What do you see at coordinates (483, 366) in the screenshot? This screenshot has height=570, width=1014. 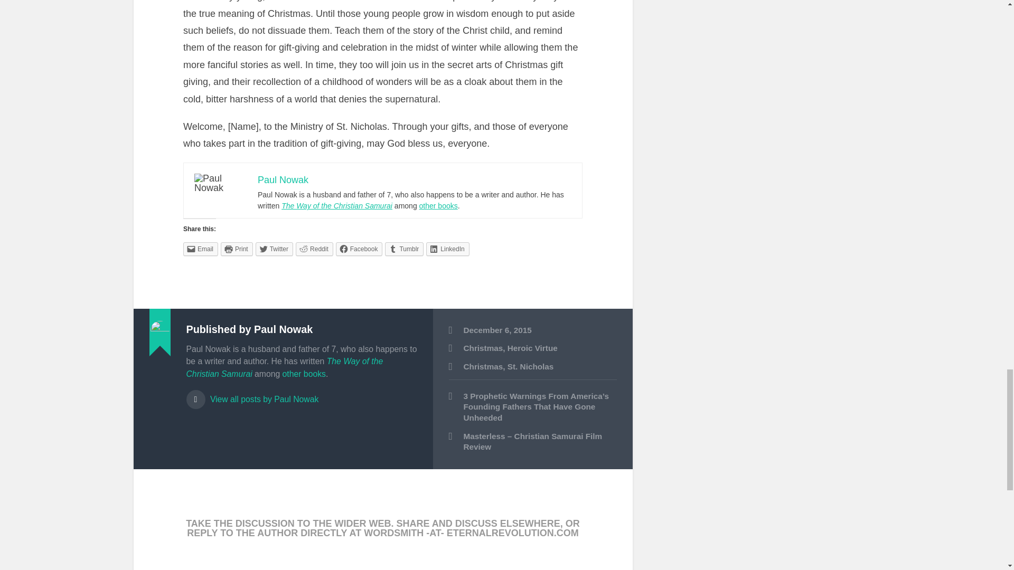 I see `Christmas` at bounding box center [483, 366].